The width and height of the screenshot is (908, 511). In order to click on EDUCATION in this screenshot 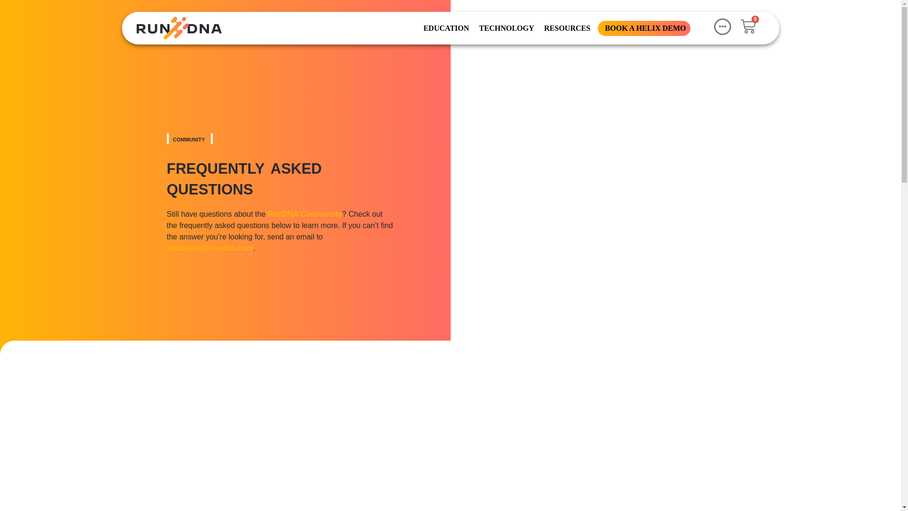, I will do `click(445, 27)`.